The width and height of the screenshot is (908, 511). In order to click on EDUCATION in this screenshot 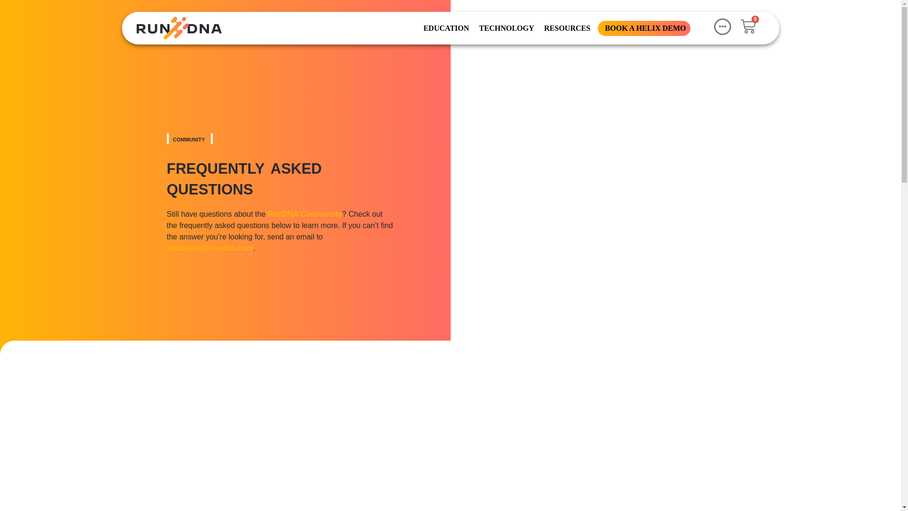, I will do `click(445, 27)`.